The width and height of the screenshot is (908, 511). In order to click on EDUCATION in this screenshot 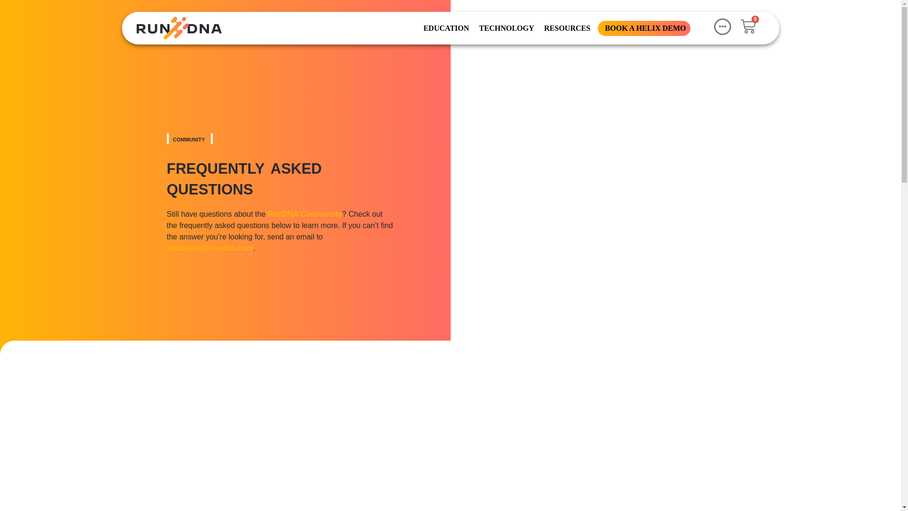, I will do `click(445, 27)`.